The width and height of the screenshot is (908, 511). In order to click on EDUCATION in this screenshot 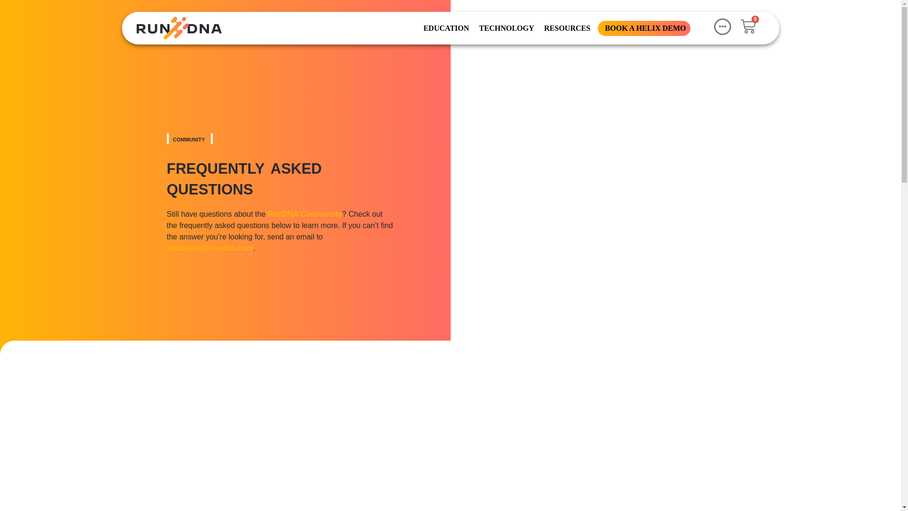, I will do `click(445, 27)`.